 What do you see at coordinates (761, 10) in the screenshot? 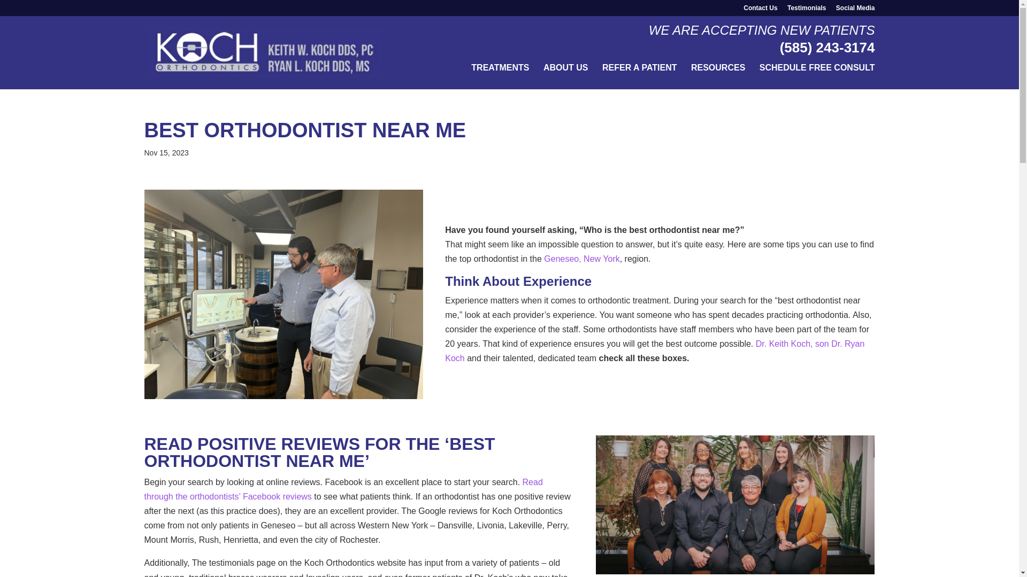
I see `Contact Us` at bounding box center [761, 10].